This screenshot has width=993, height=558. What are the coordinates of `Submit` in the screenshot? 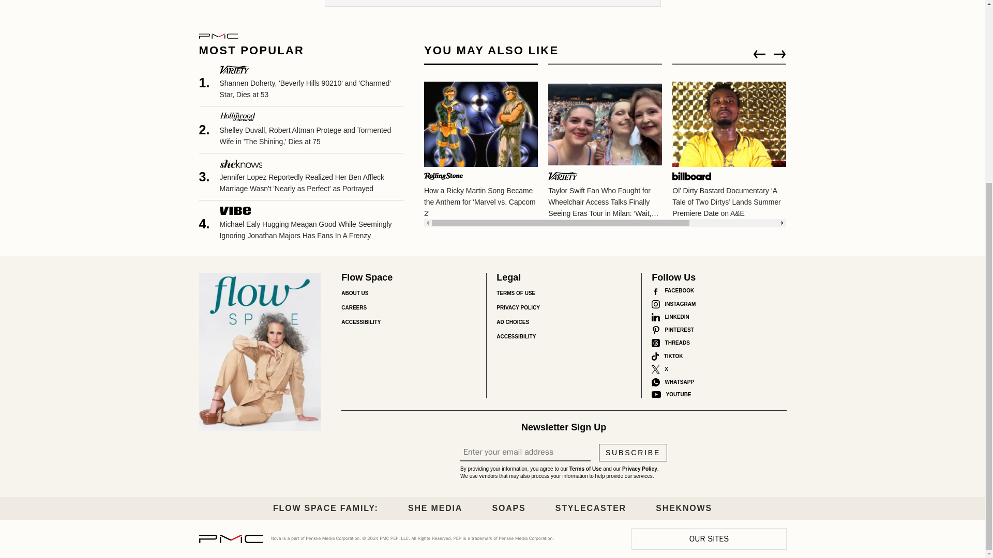 It's located at (337, 3).